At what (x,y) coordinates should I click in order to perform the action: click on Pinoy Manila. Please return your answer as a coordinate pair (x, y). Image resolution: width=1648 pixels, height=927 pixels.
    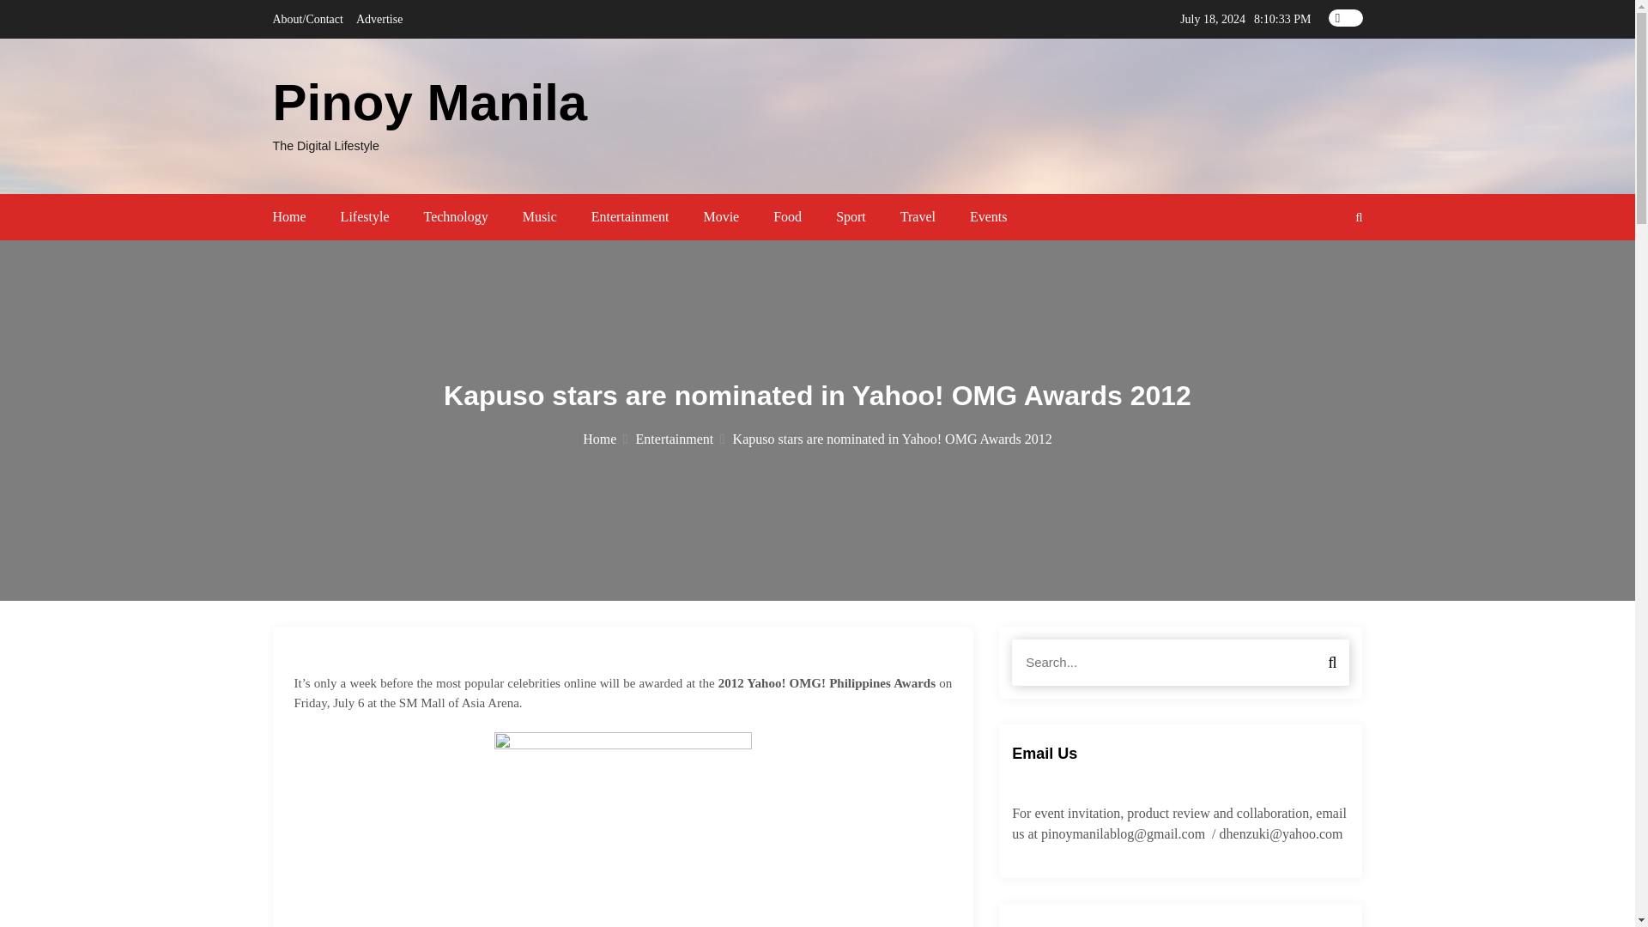
    Looking at the image, I should click on (431, 103).